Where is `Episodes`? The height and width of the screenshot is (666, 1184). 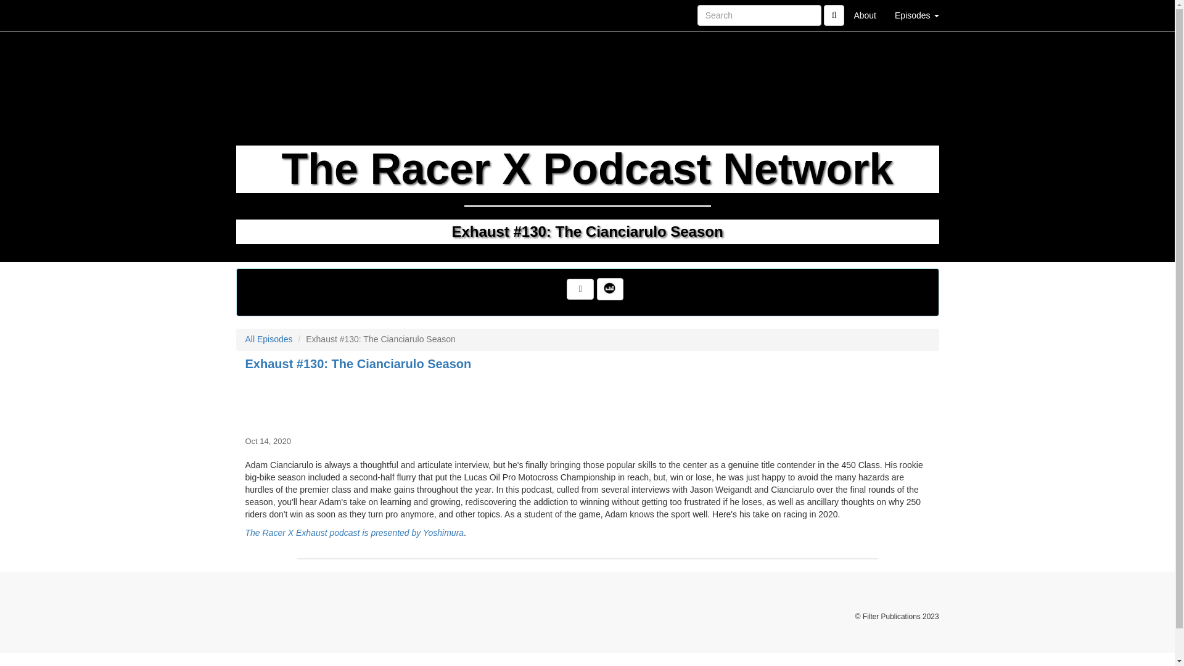
Episodes is located at coordinates (916, 15).